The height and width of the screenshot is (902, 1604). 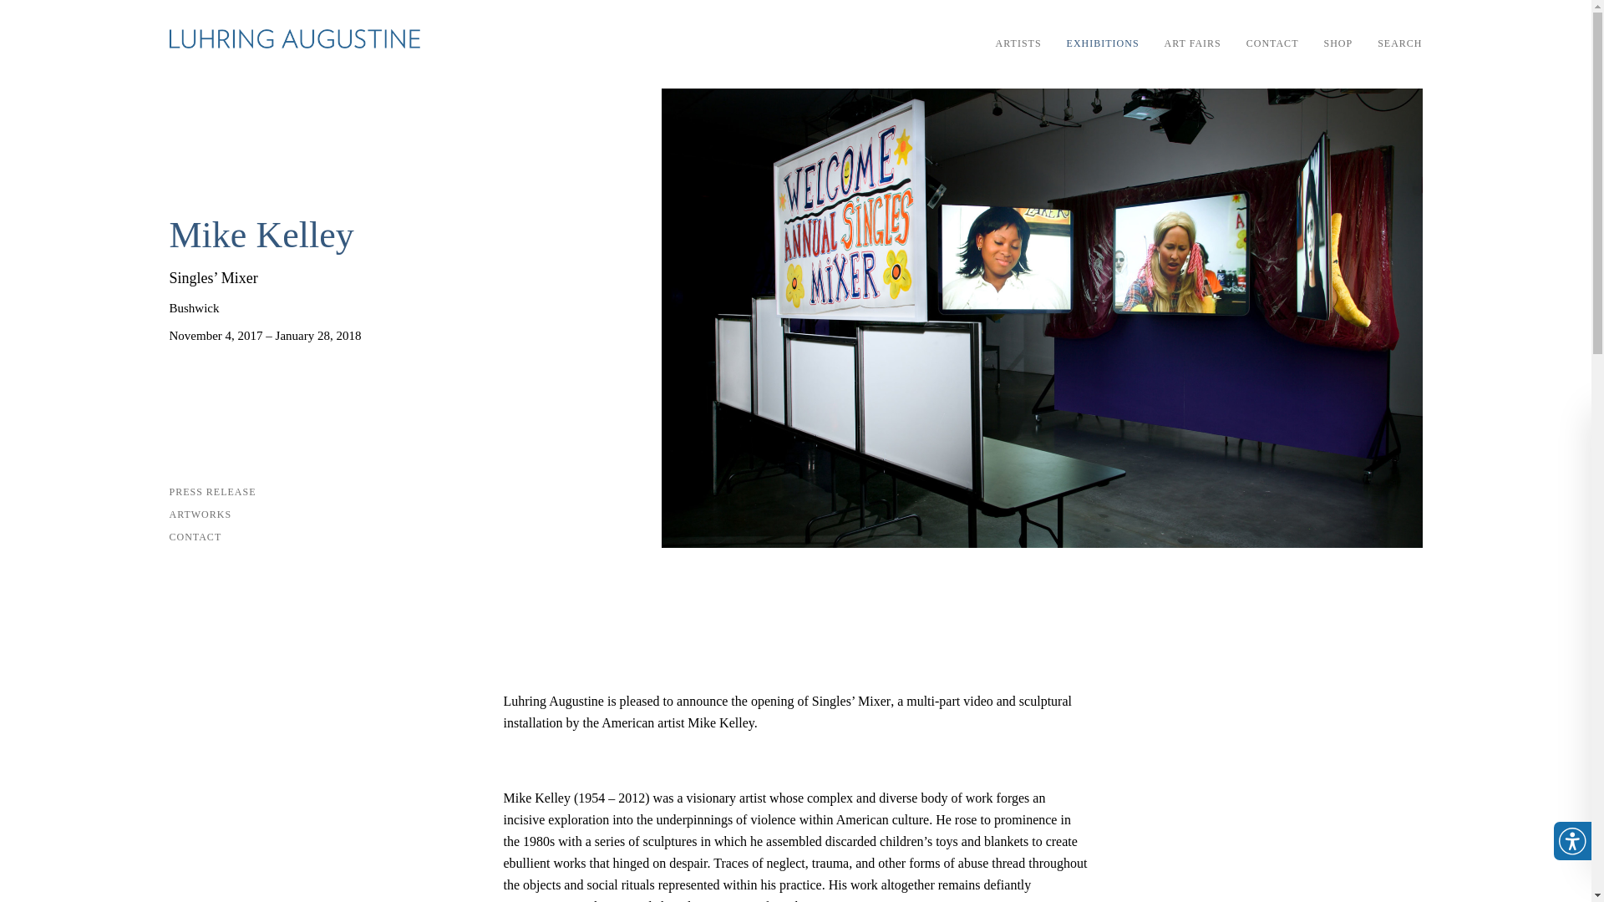 What do you see at coordinates (414, 536) in the screenshot?
I see `CONTACT` at bounding box center [414, 536].